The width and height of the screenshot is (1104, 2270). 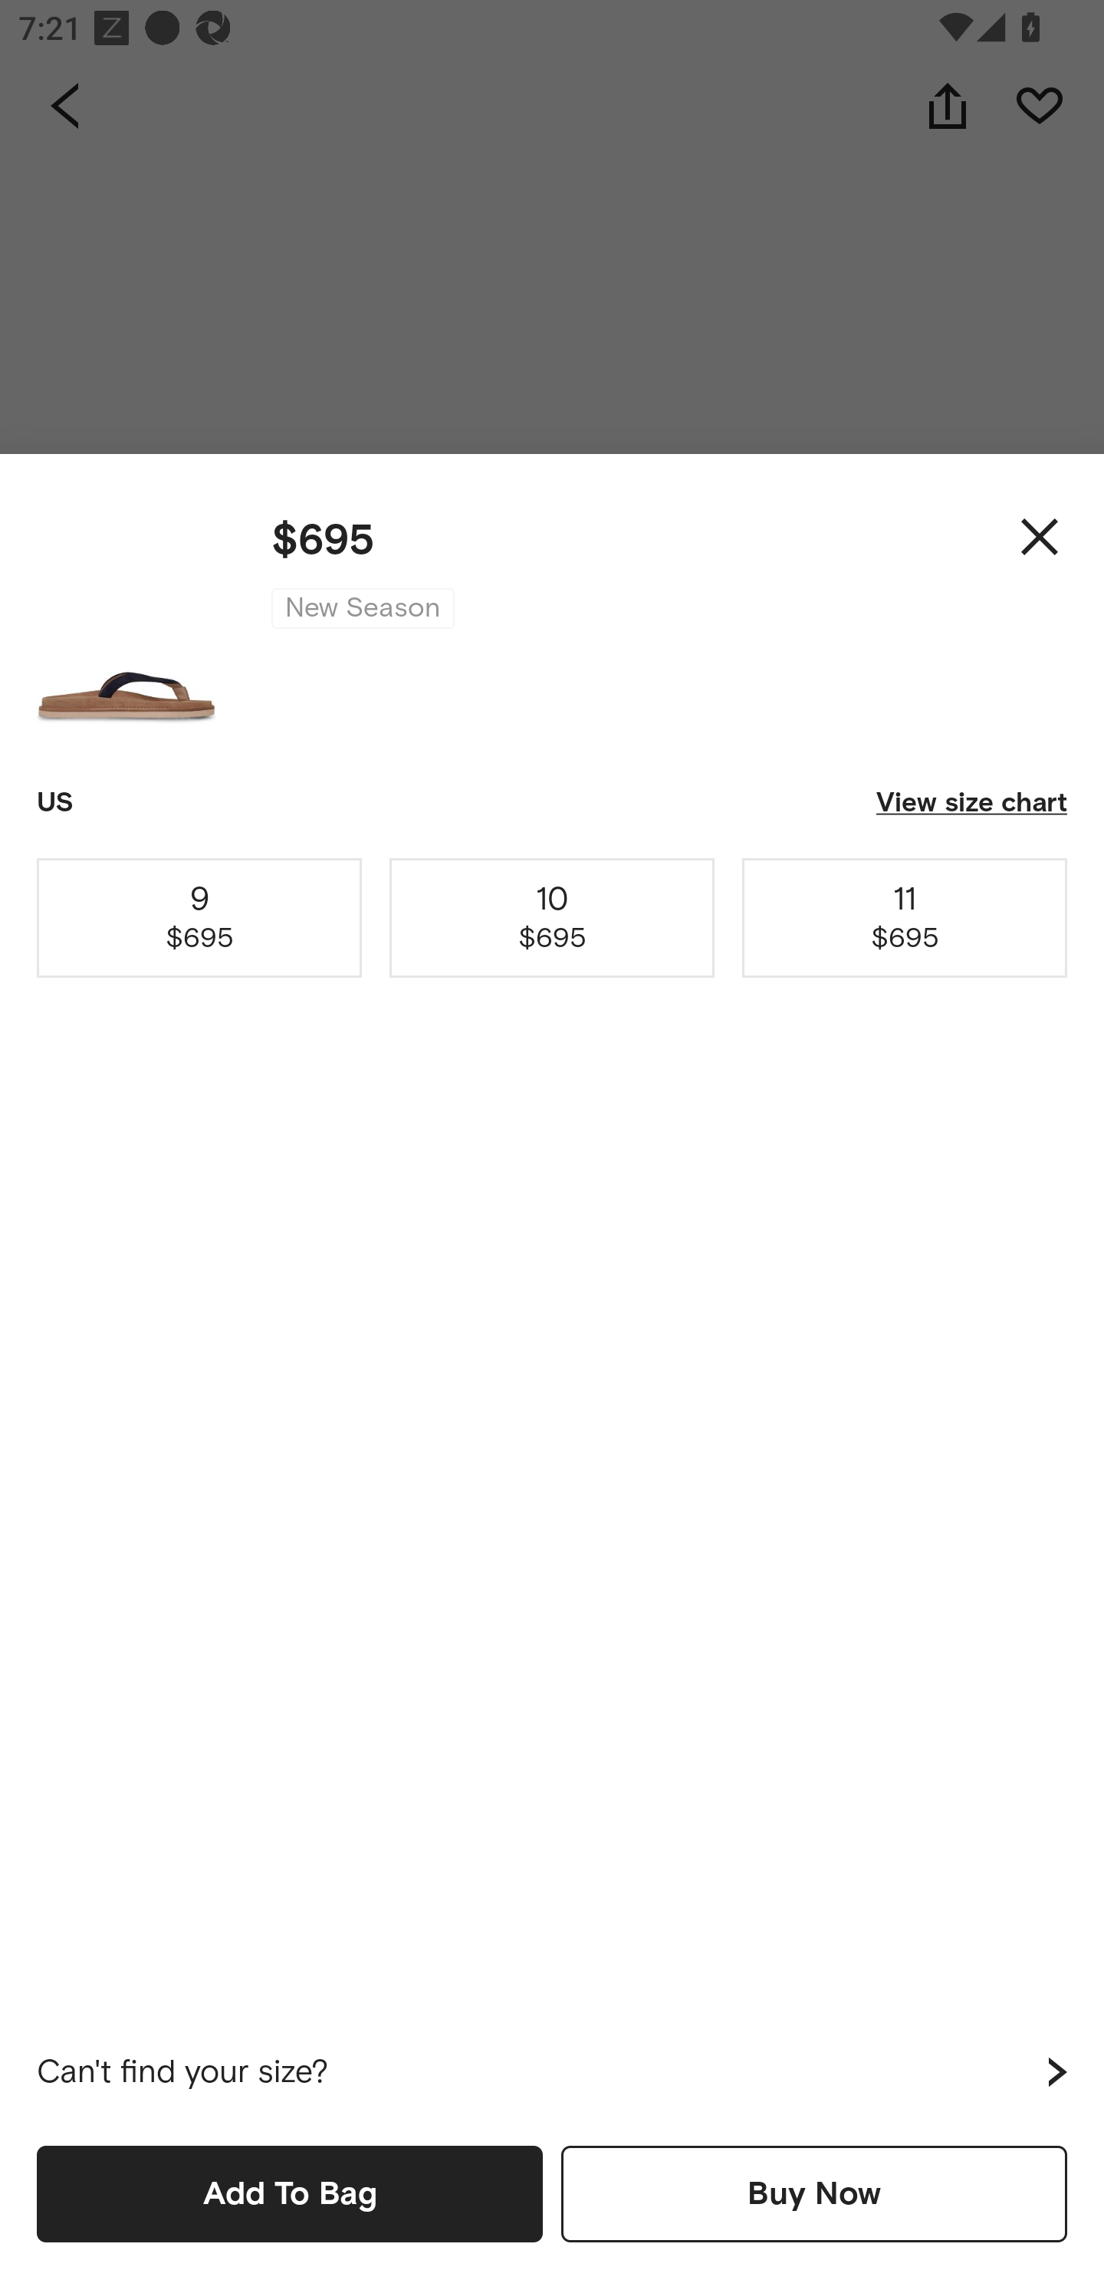 What do you see at coordinates (905, 917) in the screenshot?
I see `11 $695` at bounding box center [905, 917].